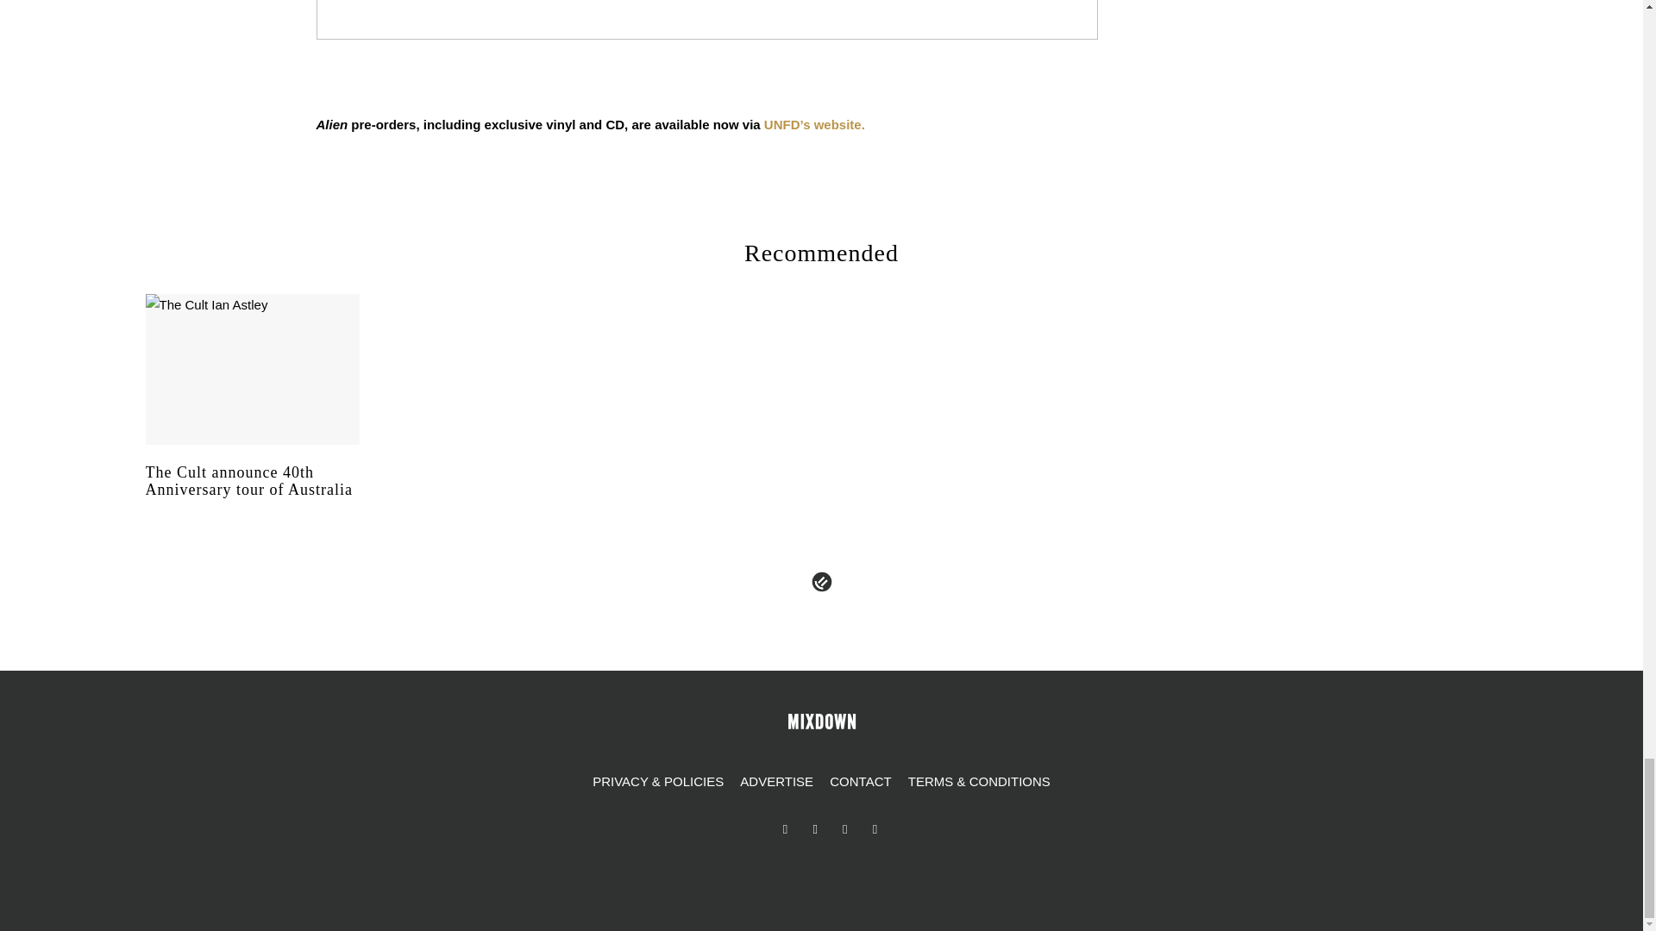 This screenshot has width=1656, height=931. What do you see at coordinates (252, 497) in the screenshot?
I see `The Cult announce 40th Anniversary tour of Australia` at bounding box center [252, 497].